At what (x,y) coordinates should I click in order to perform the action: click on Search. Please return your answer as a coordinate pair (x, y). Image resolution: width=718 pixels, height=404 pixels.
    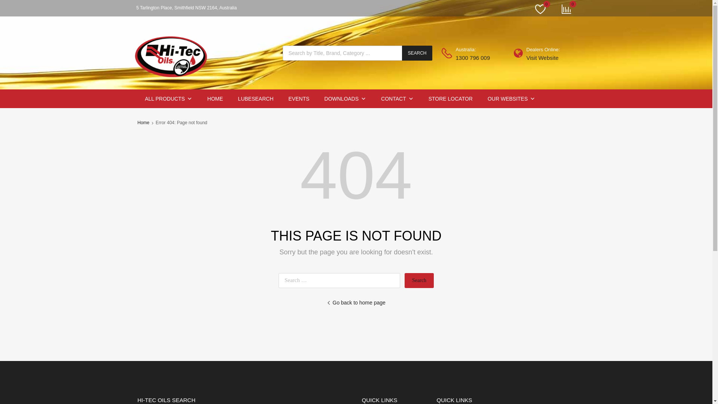
    Looking at the image, I should click on (419, 281).